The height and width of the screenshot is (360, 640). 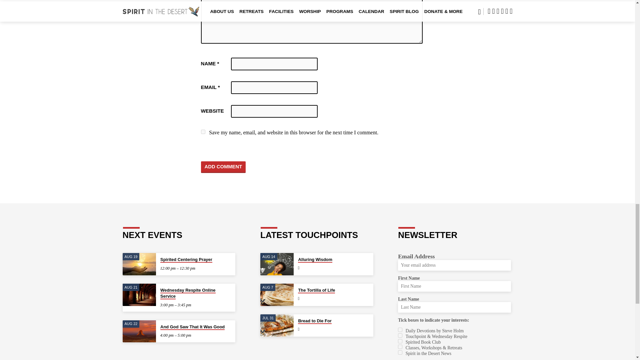 What do you see at coordinates (400, 329) in the screenshot?
I see `f19ab91031` at bounding box center [400, 329].